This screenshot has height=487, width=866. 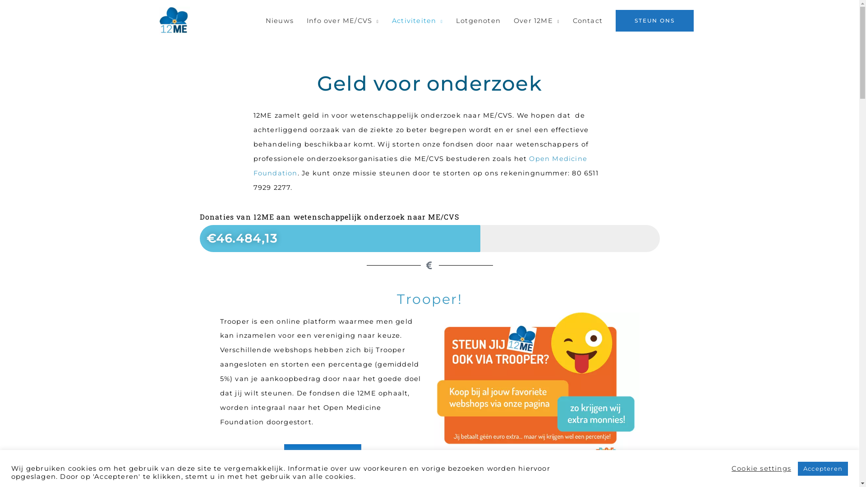 I want to click on Lotgenoten, so click(x=479, y=21).